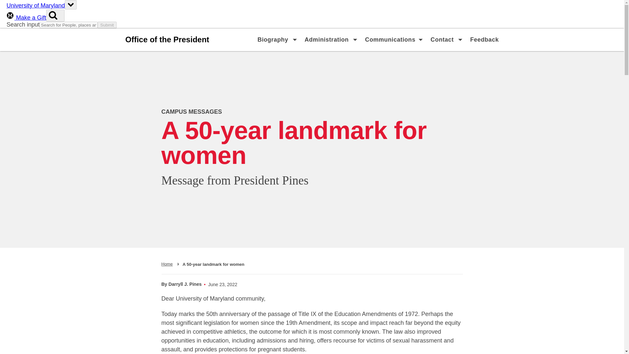  What do you see at coordinates (166, 264) in the screenshot?
I see `Office of the President` at bounding box center [166, 264].